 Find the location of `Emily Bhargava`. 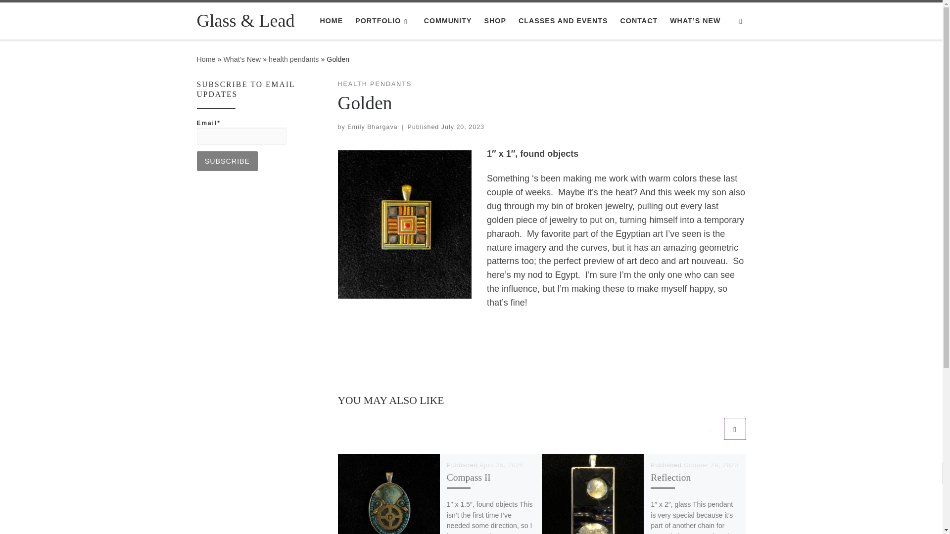

Emily Bhargava is located at coordinates (372, 127).